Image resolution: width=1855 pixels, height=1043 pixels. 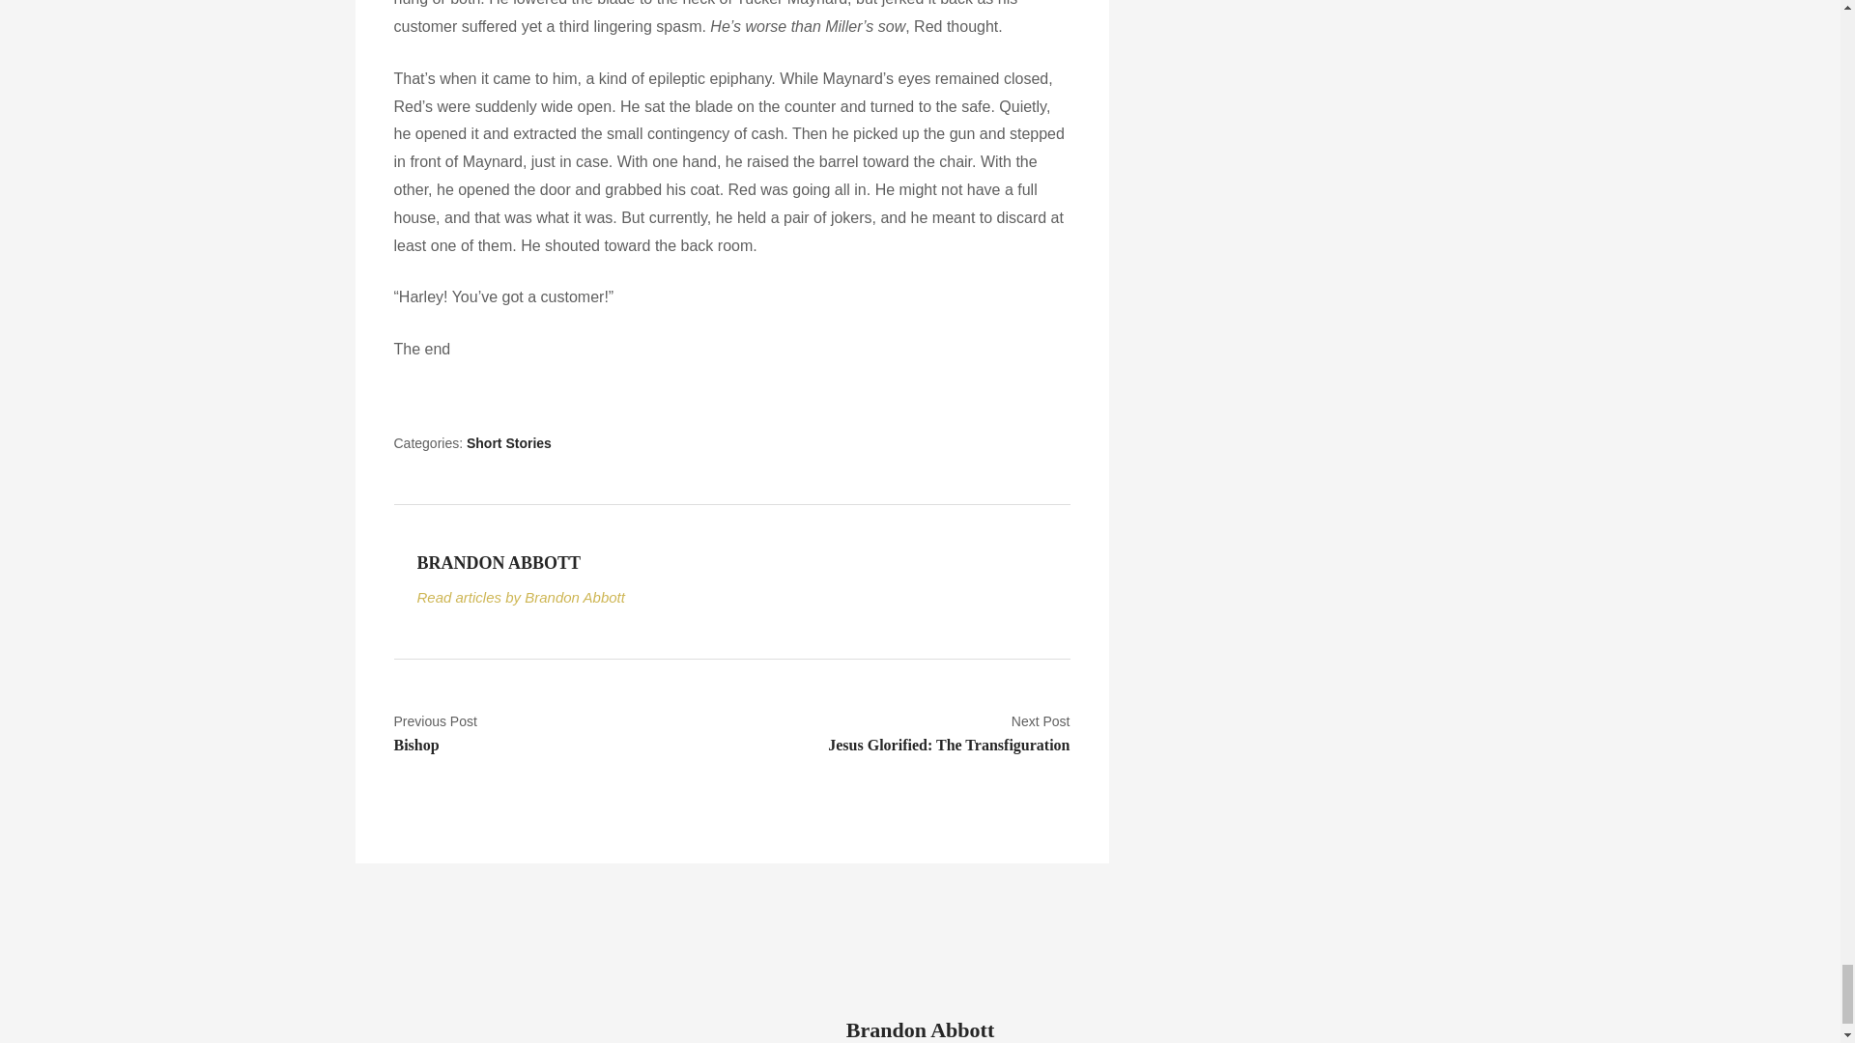 I want to click on Short Stories, so click(x=744, y=597).